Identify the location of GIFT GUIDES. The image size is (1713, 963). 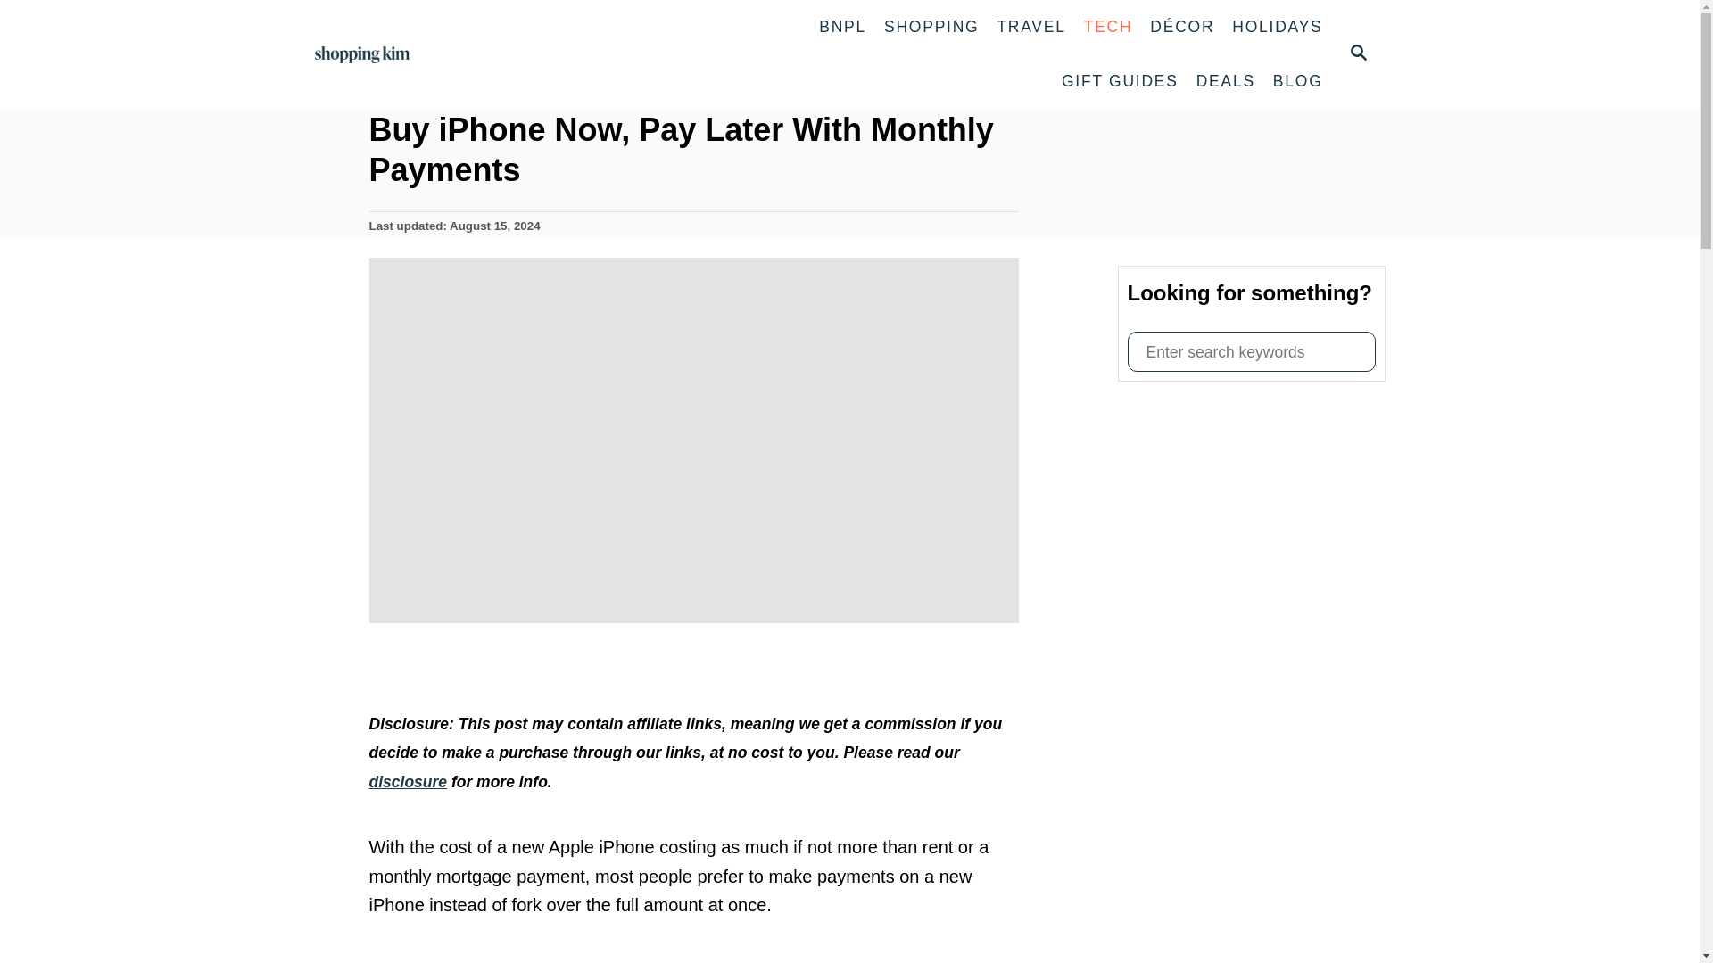
(1357, 54).